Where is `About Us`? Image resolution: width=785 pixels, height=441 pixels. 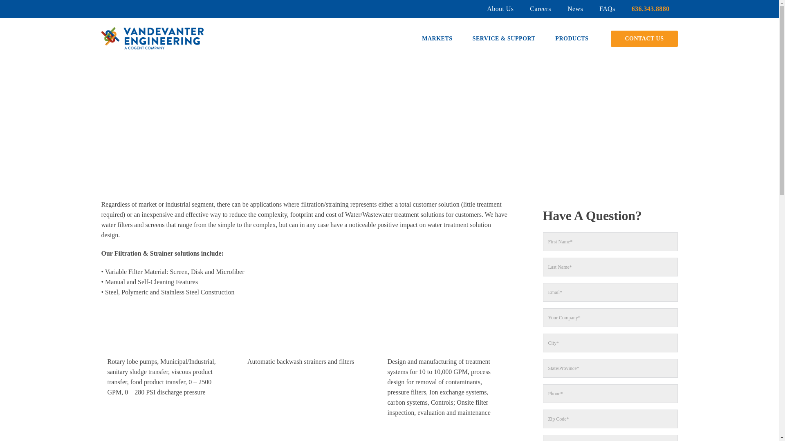
About Us is located at coordinates (500, 9).